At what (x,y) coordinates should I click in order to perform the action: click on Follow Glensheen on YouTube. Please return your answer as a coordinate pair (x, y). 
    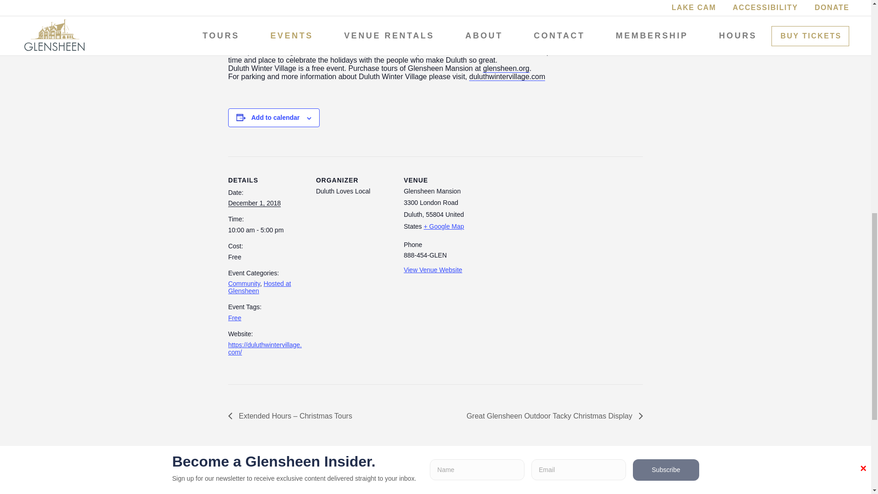
    Looking at the image, I should click on (739, 490).